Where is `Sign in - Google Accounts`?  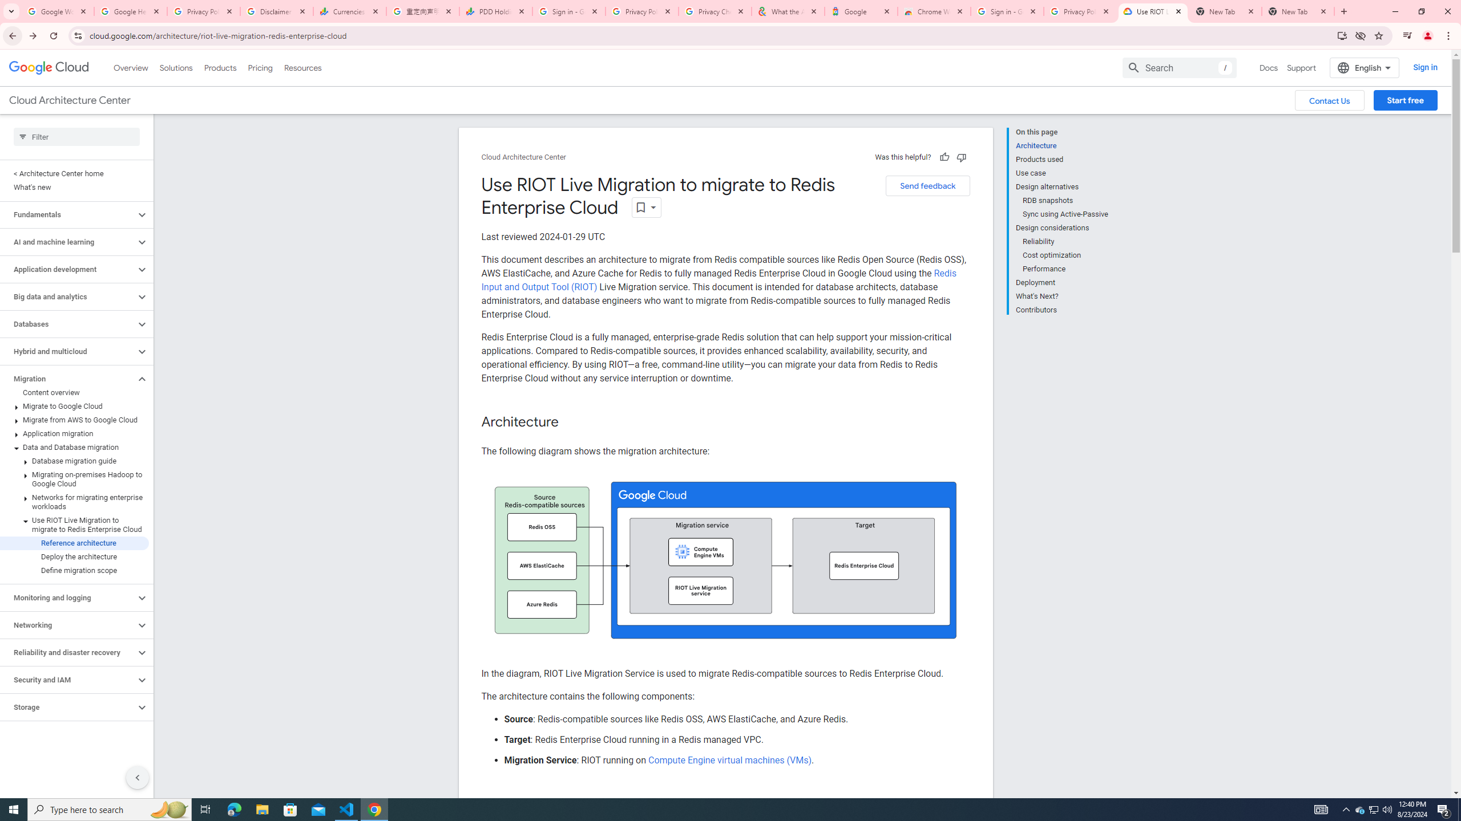
Sign in - Google Accounts is located at coordinates (1007, 11).